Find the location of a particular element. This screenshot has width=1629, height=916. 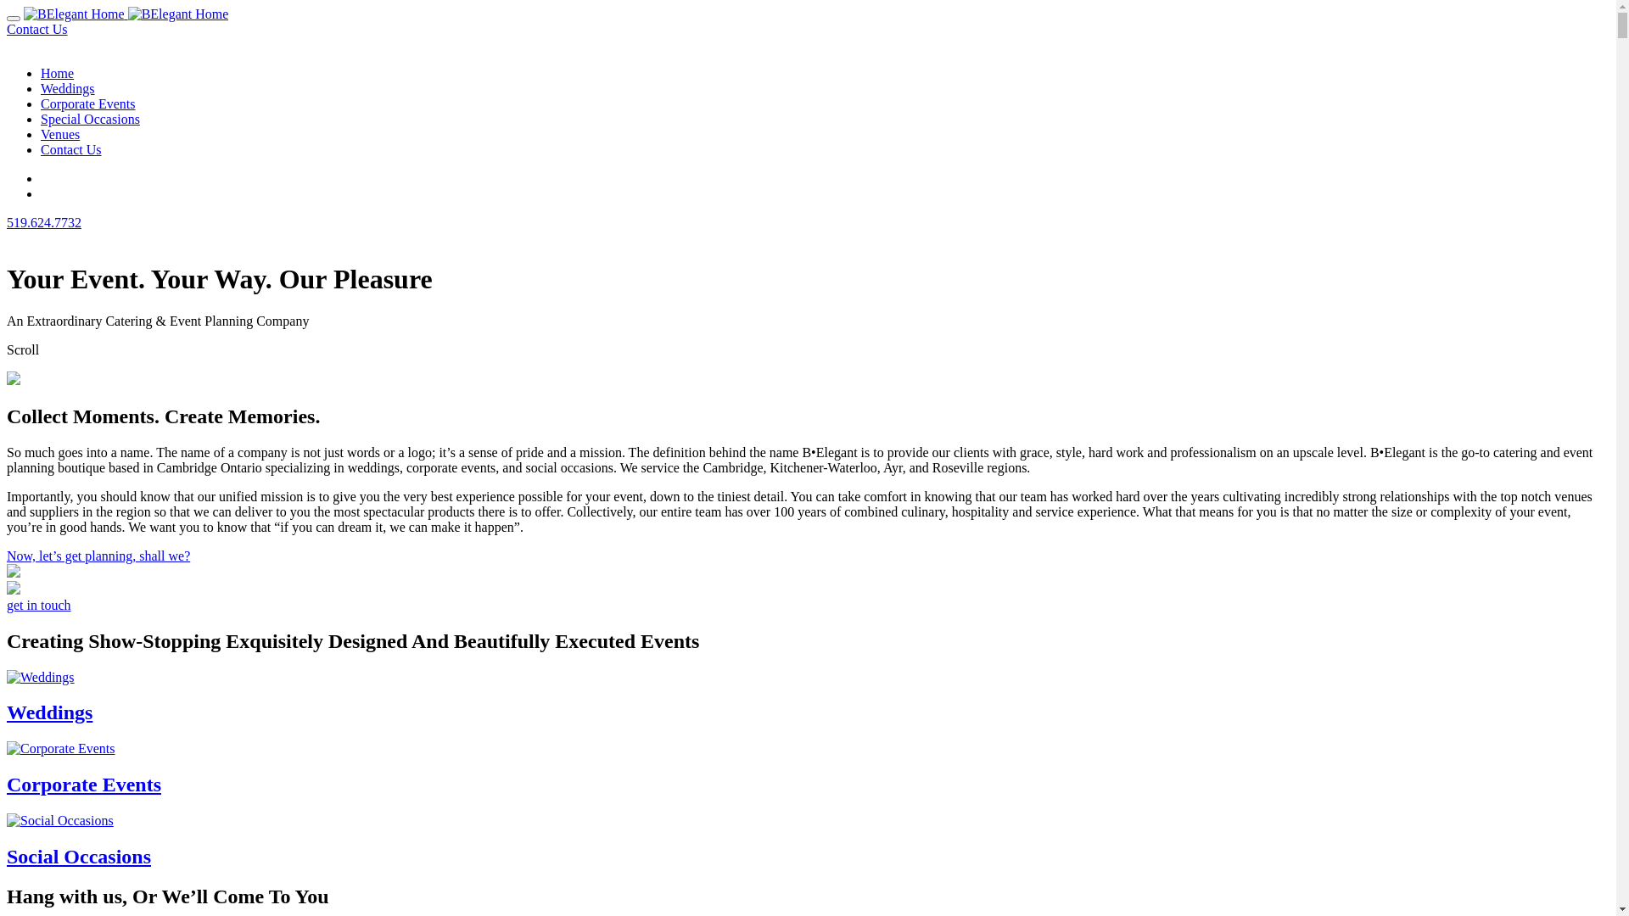

Home is located at coordinates (58, 73).